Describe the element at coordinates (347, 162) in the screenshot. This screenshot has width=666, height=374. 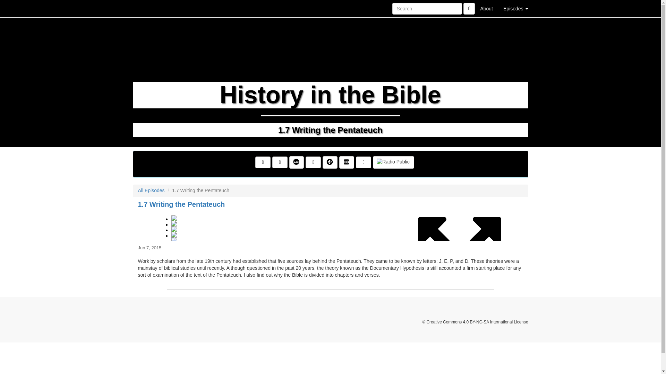
I see `Listen on Stitcher` at that location.